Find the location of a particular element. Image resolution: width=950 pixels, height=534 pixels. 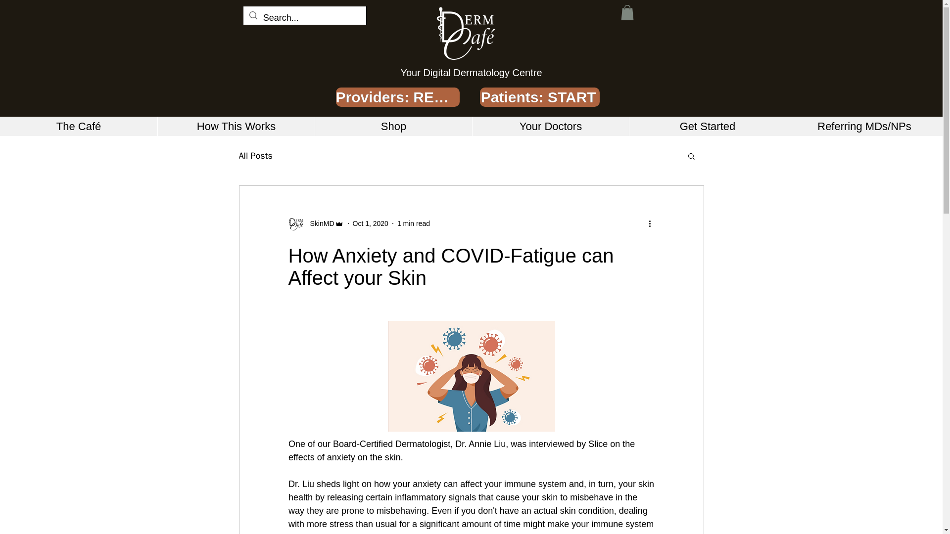

1 min read is located at coordinates (414, 223).